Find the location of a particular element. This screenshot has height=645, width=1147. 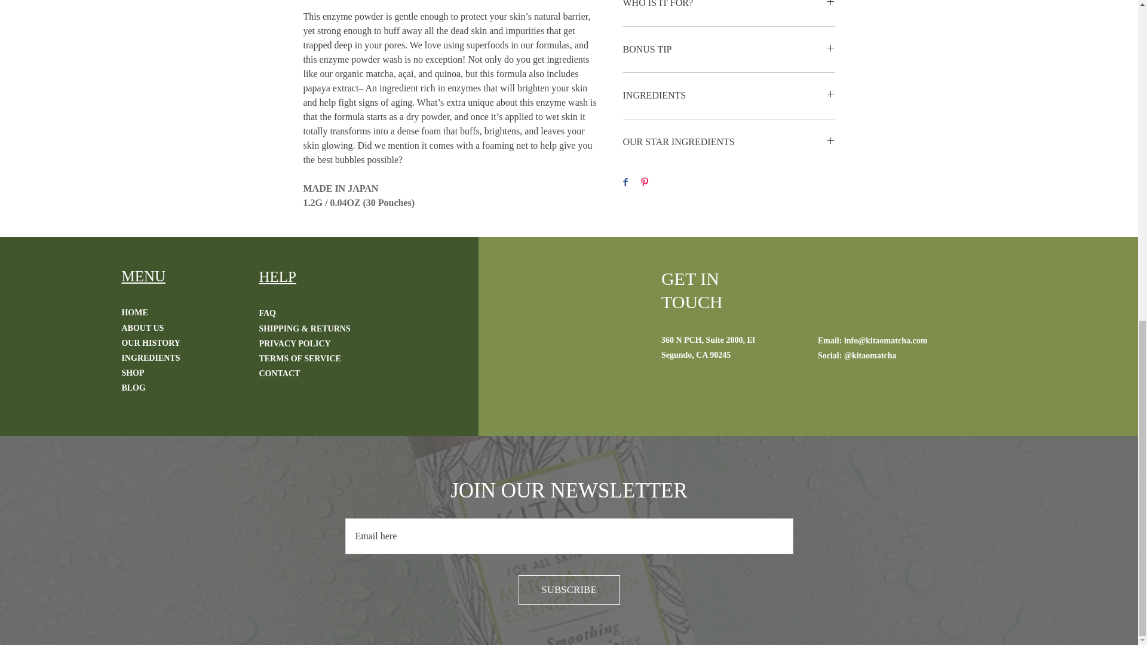

INGREDIENTS is located at coordinates (729, 96).